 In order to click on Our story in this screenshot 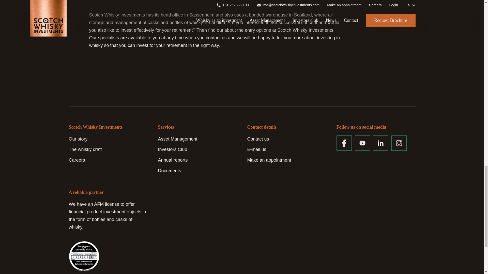, I will do `click(78, 139)`.